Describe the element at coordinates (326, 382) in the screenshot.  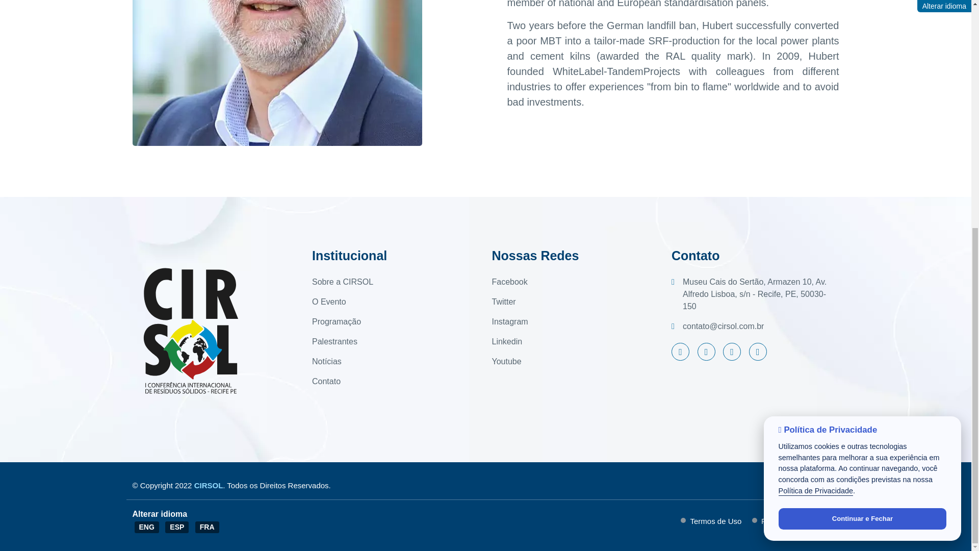
I see `Contato` at that location.